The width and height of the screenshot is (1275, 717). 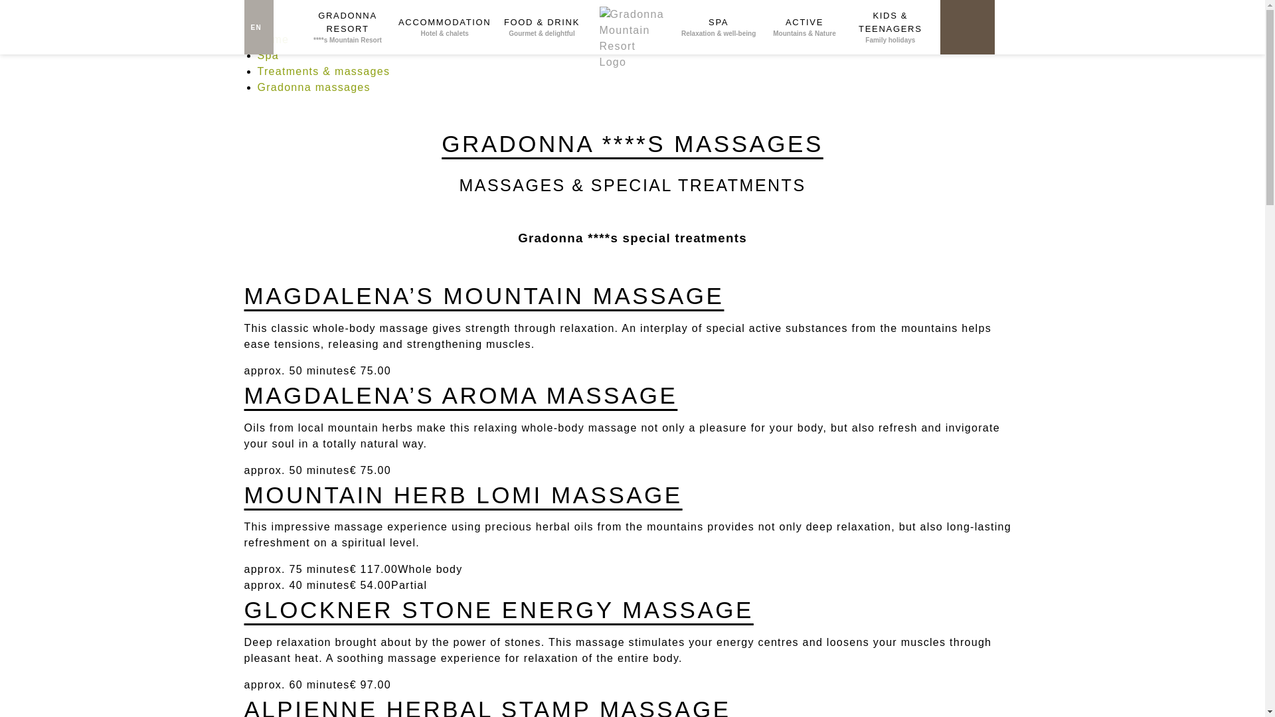 What do you see at coordinates (347, 27) in the screenshot?
I see `GRADONNA RESORT` at bounding box center [347, 27].